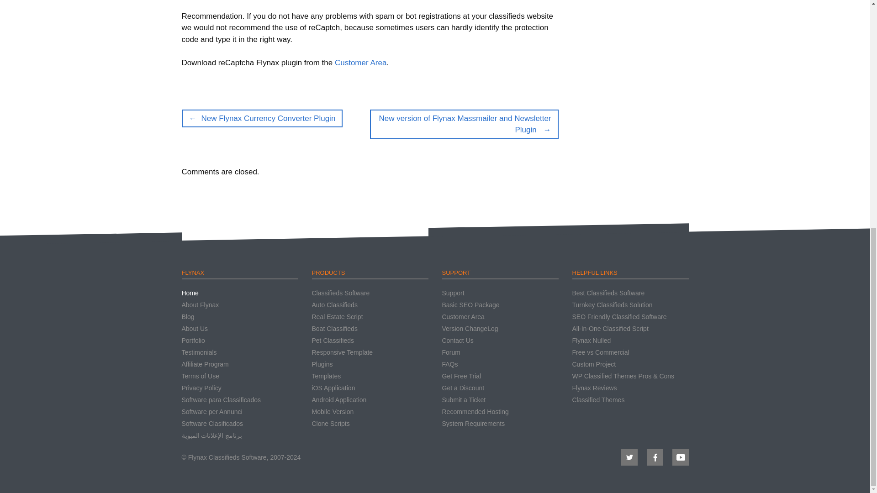 The height and width of the screenshot is (493, 877). What do you see at coordinates (195, 328) in the screenshot?
I see `About Us` at bounding box center [195, 328].